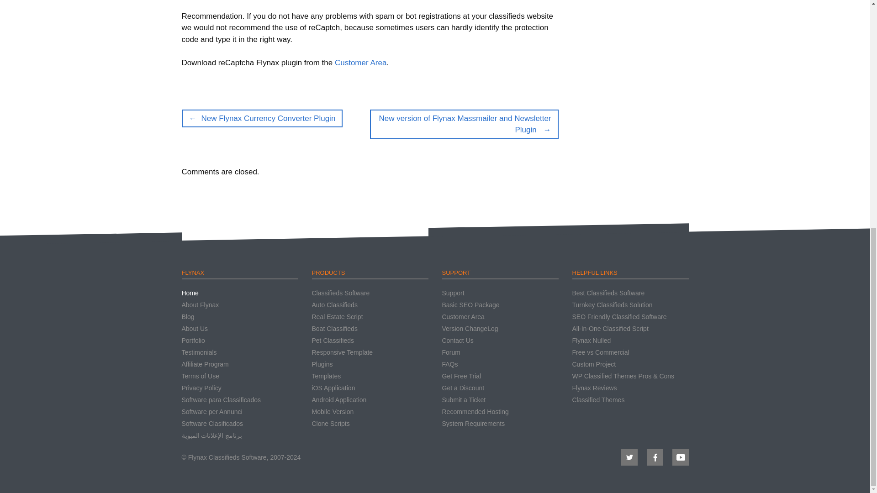 The height and width of the screenshot is (493, 877). What do you see at coordinates (195, 328) in the screenshot?
I see `About Us` at bounding box center [195, 328].